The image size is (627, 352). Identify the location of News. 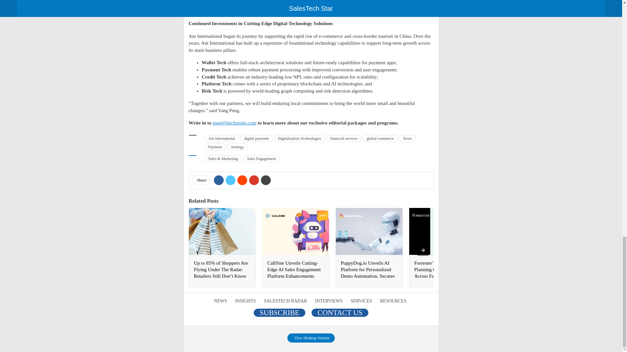
(407, 138).